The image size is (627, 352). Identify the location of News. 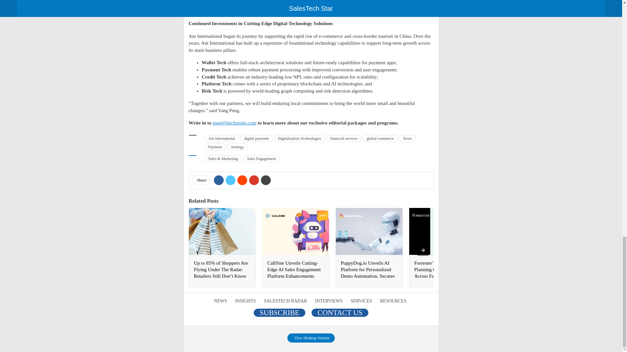
(407, 138).